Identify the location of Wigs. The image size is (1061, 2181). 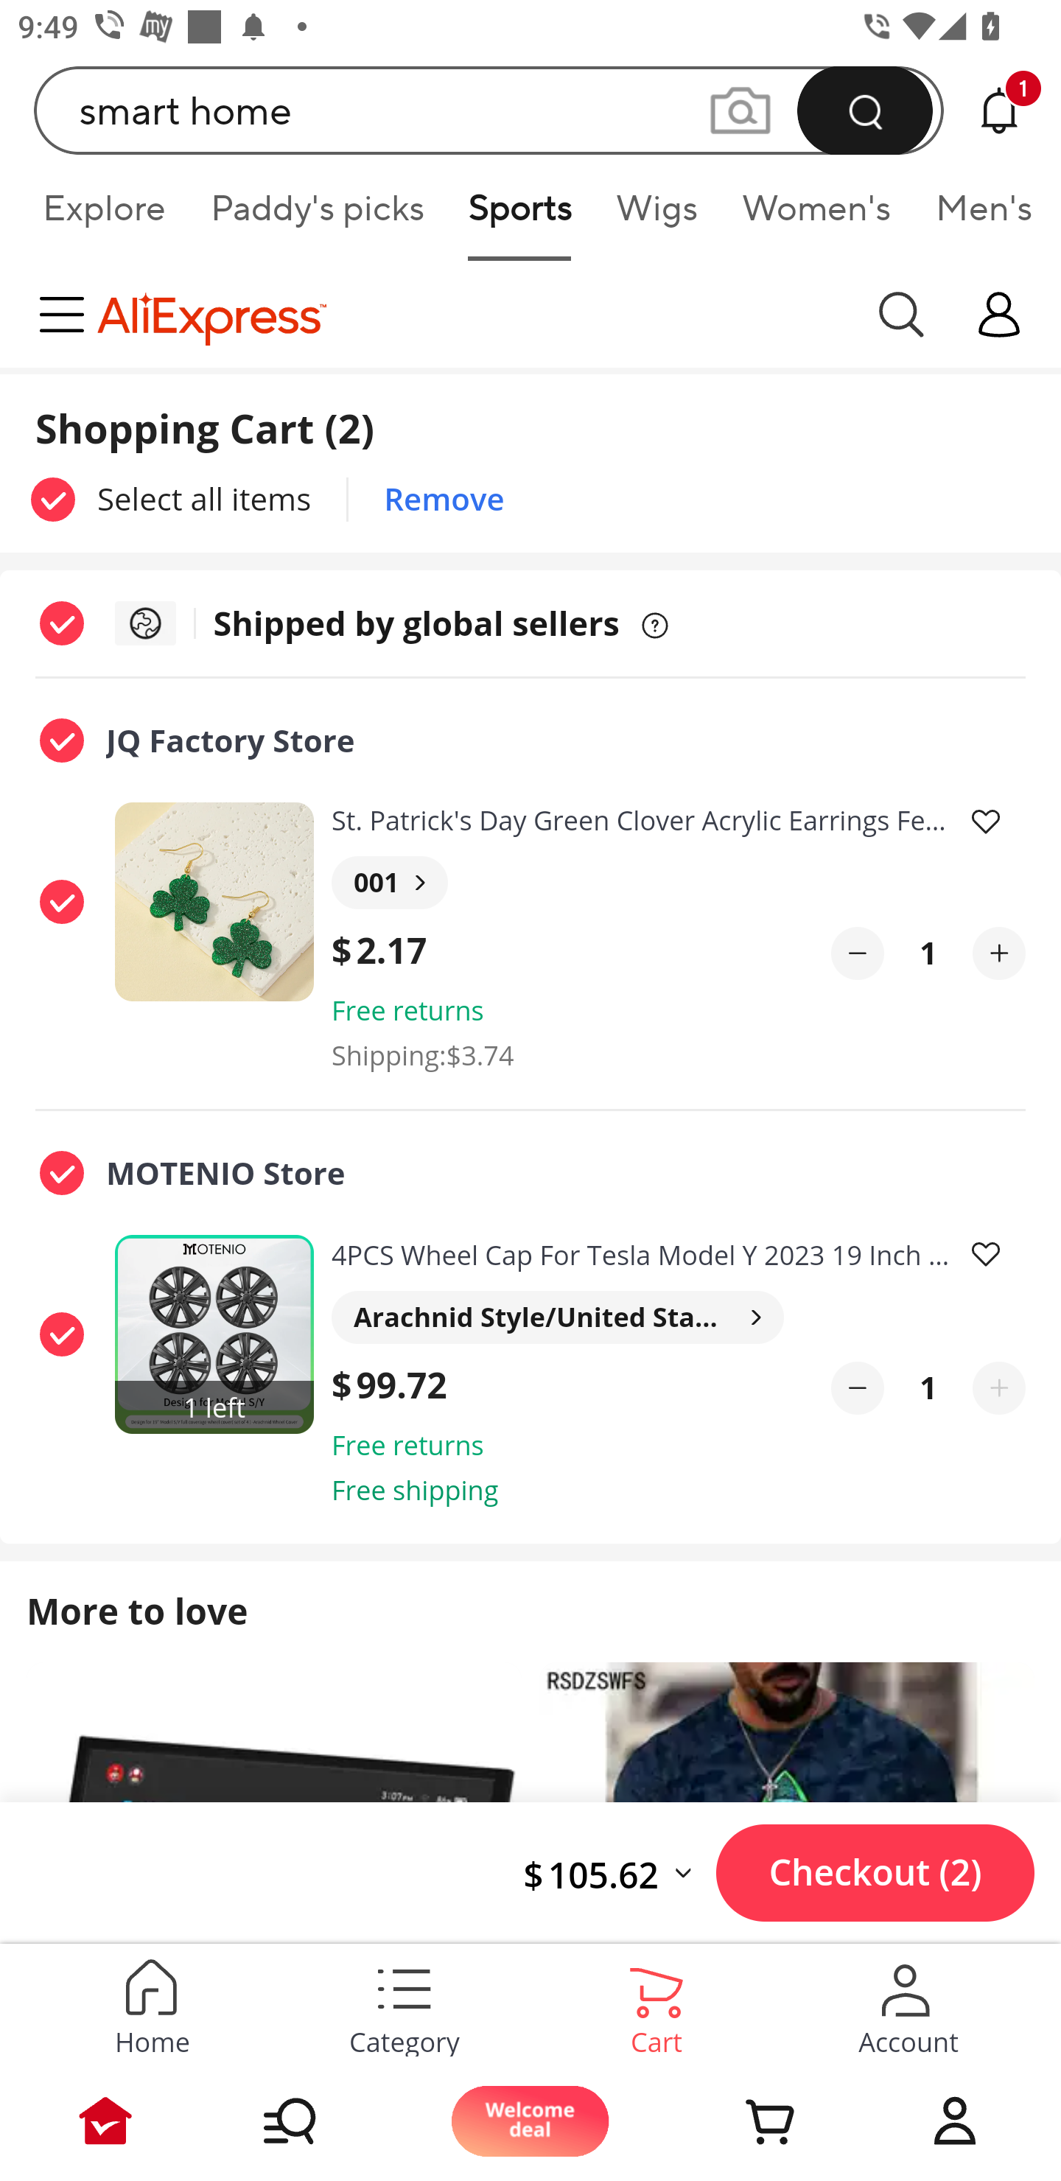
(656, 217).